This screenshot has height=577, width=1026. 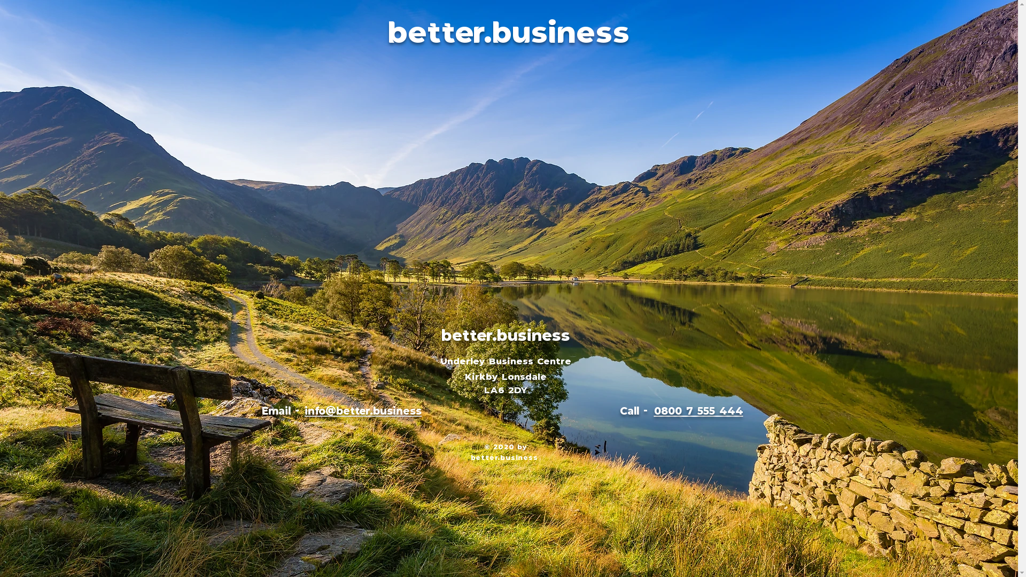 What do you see at coordinates (282, 410) in the screenshot?
I see `Email - ` at bounding box center [282, 410].